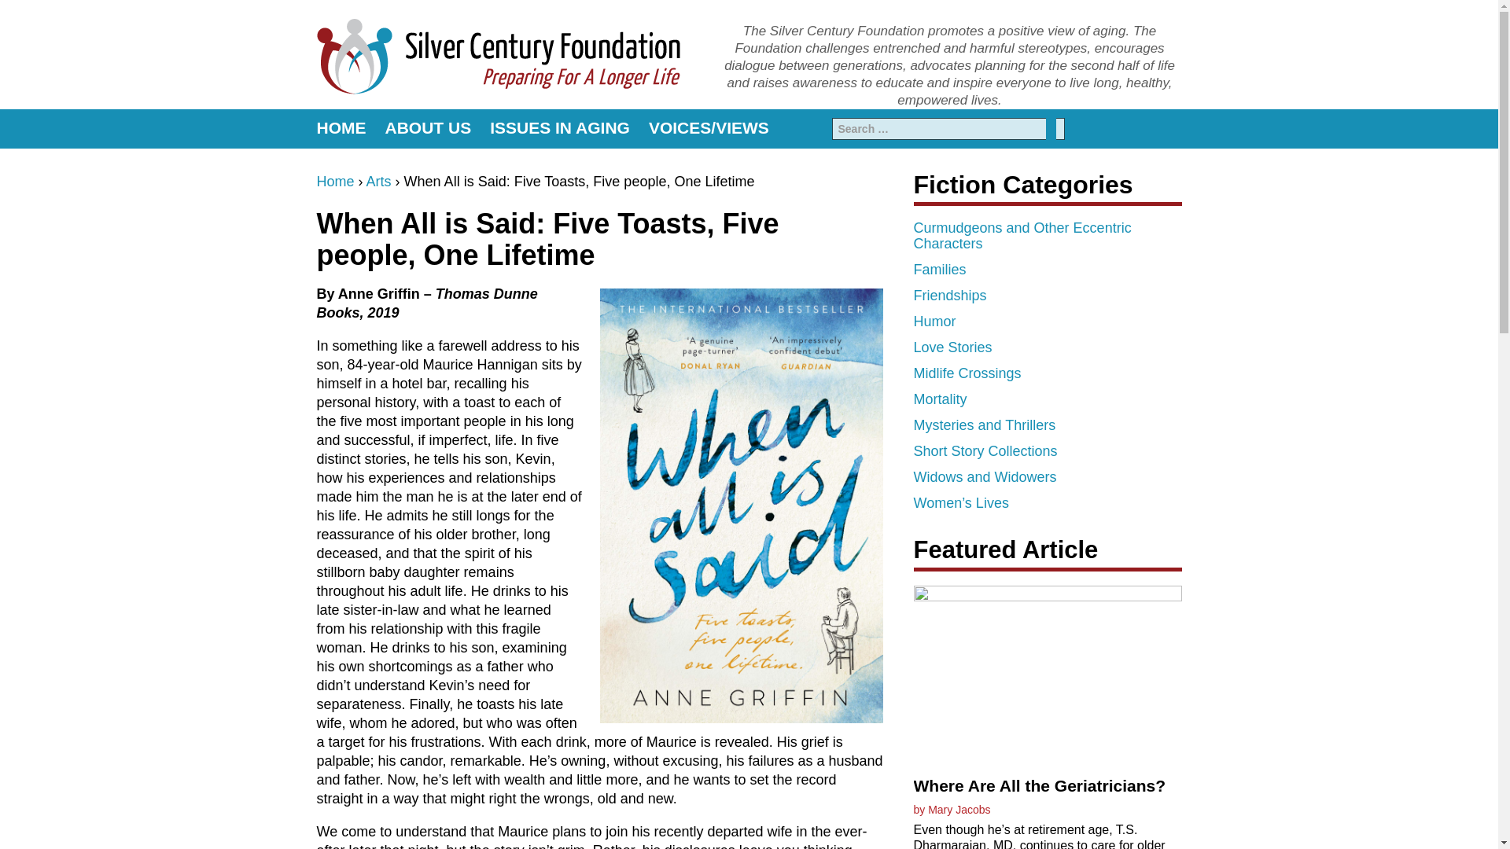  I want to click on Silver Century Foundation, so click(497, 55).